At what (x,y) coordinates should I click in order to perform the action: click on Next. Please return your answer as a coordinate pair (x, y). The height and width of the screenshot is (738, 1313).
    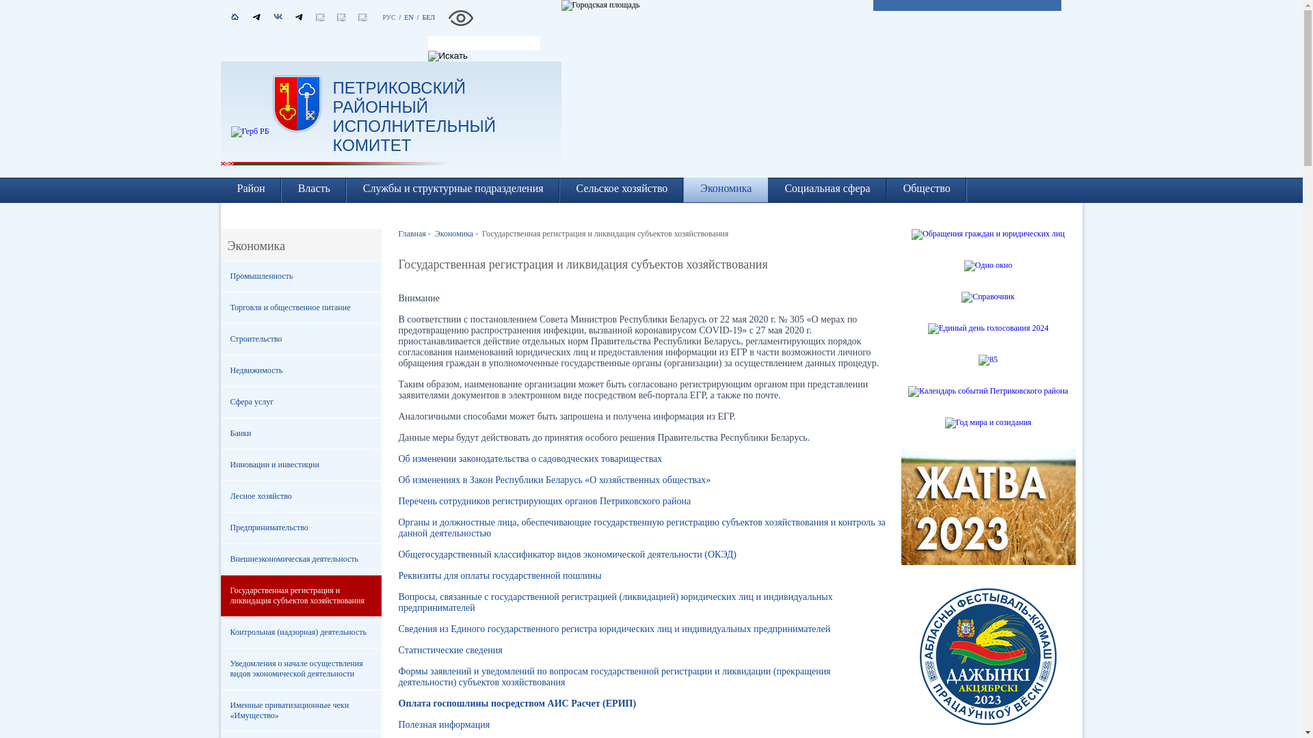
    Looking at the image, I should click on (1072, 138).